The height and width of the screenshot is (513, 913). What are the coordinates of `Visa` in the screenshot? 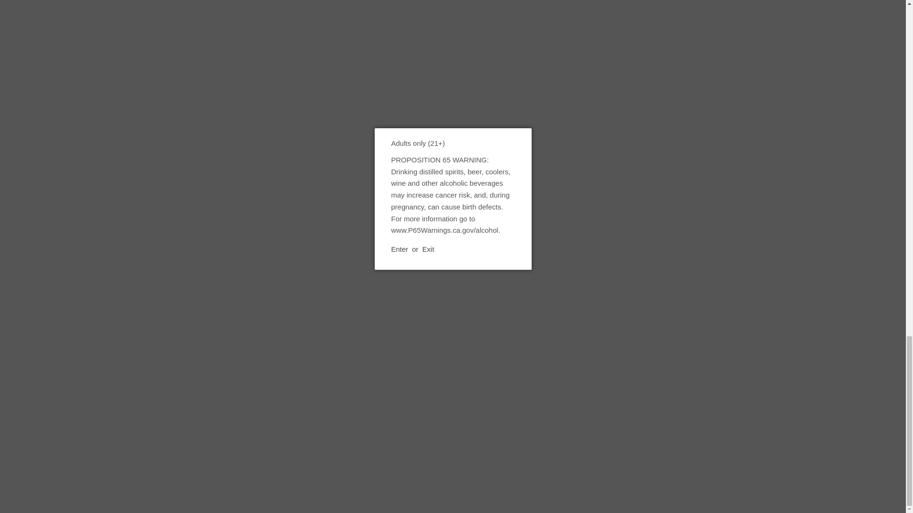 It's located at (859, 466).